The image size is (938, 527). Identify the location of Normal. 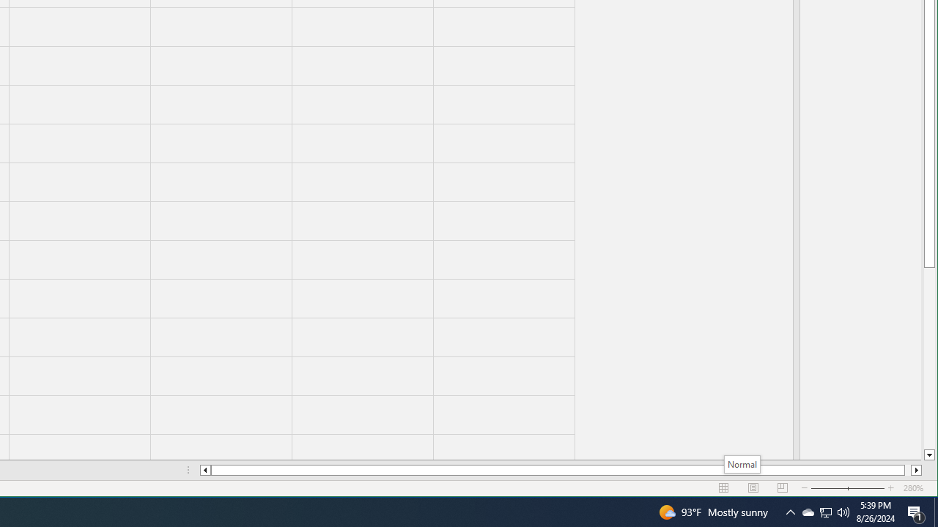
(724, 488).